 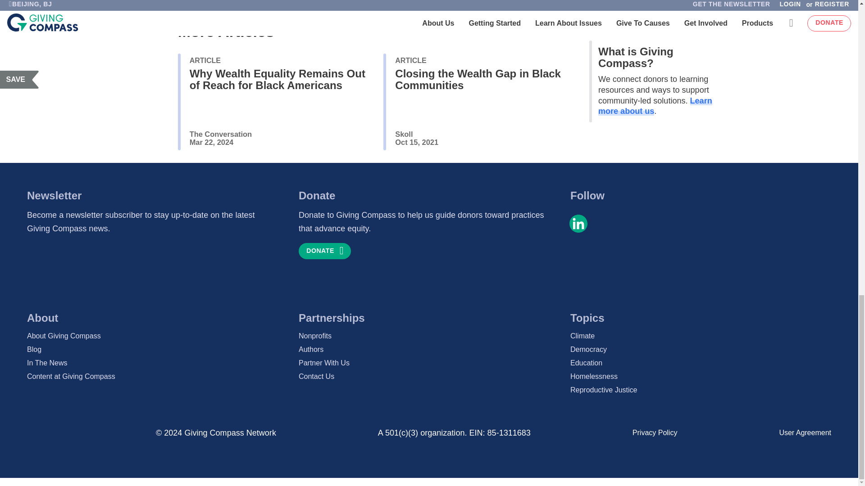 I want to click on Blog, so click(x=157, y=349).